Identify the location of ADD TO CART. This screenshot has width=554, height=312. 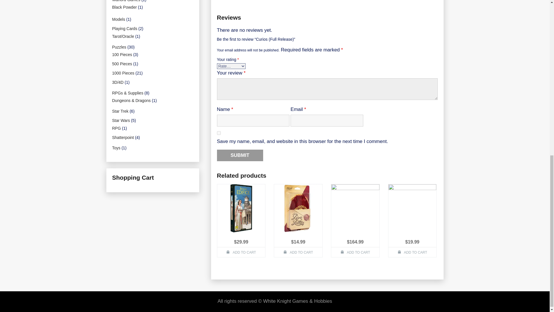
(241, 252).